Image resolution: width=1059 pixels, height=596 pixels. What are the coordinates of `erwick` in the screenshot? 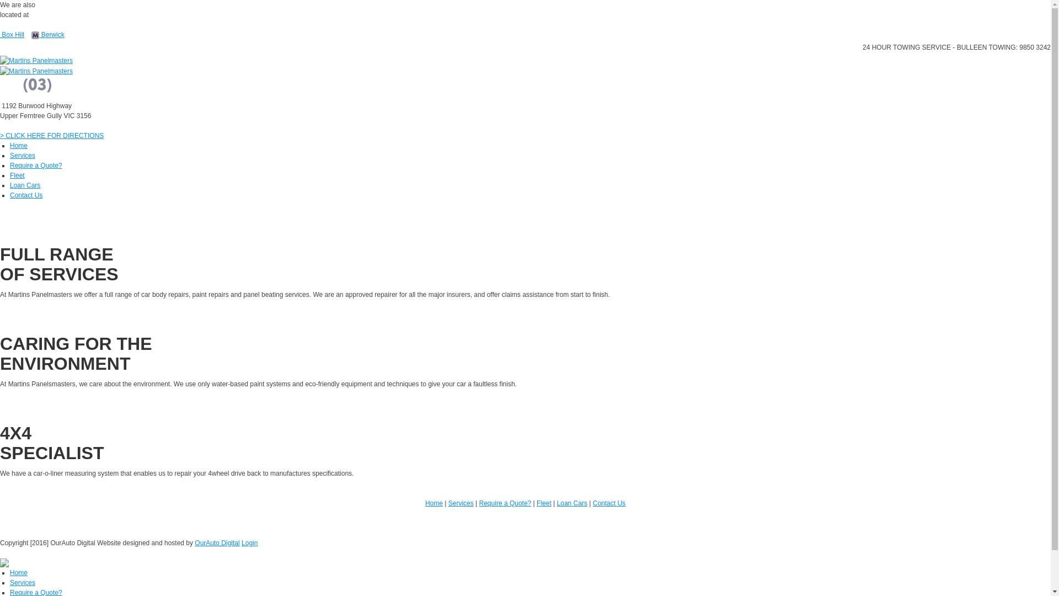 It's located at (55, 35).